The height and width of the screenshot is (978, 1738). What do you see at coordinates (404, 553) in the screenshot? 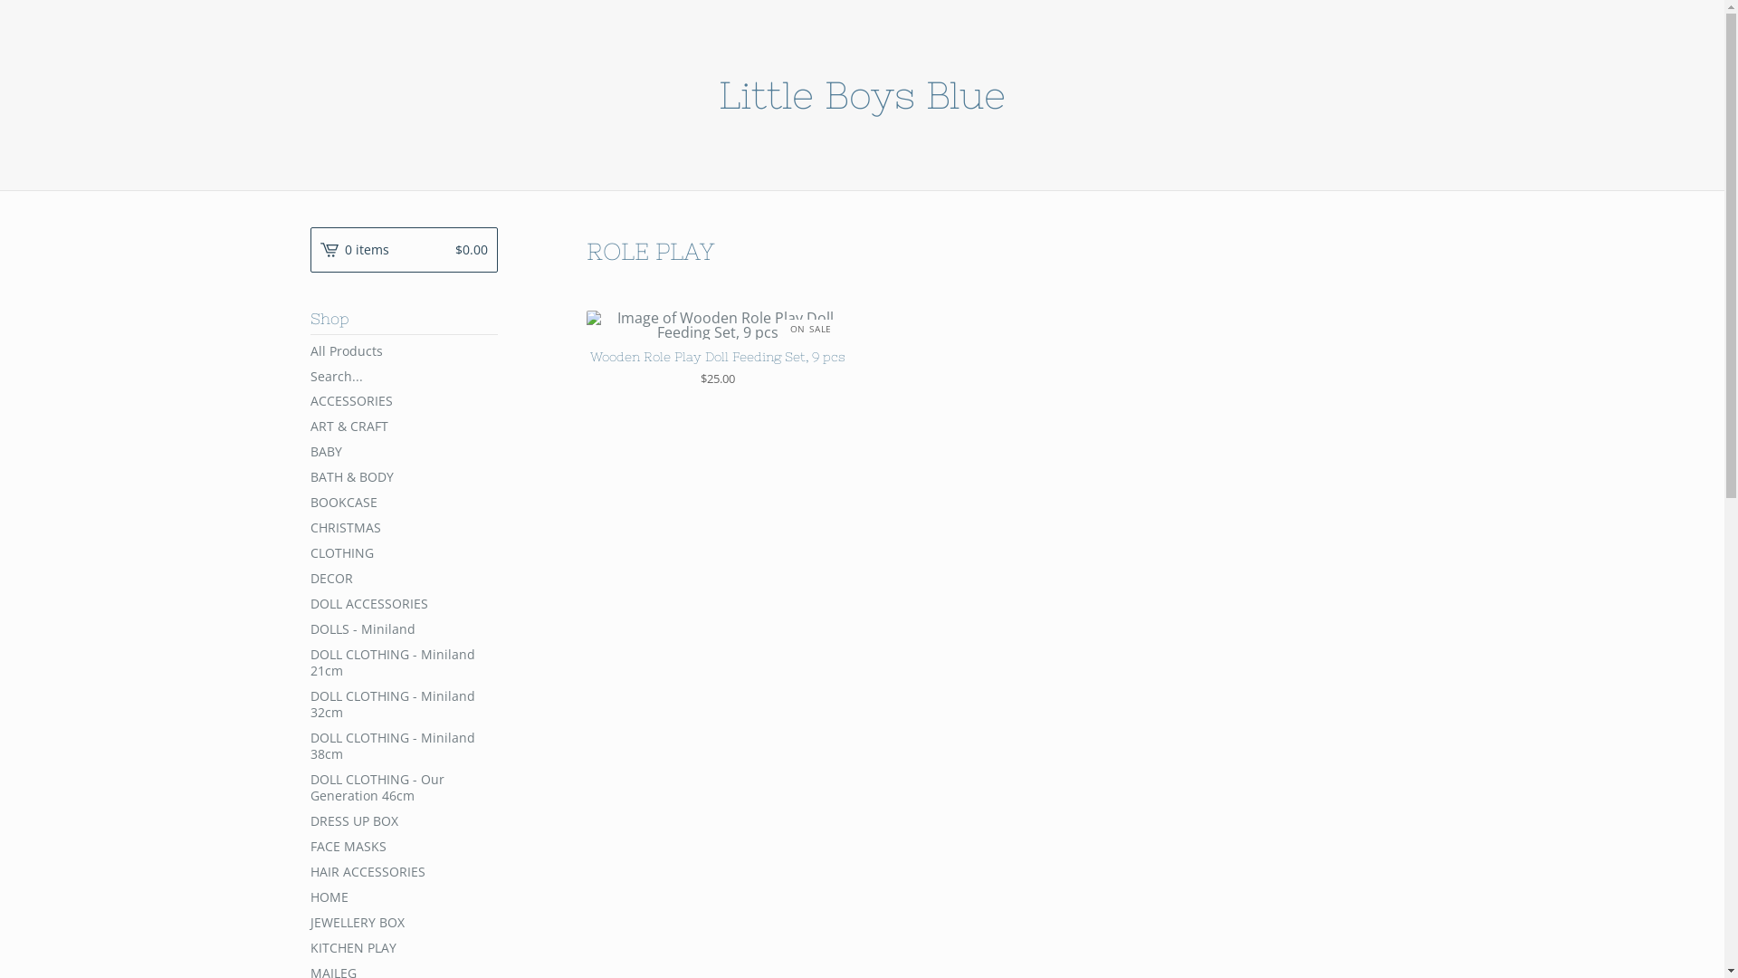
I see `CLOTHING` at bounding box center [404, 553].